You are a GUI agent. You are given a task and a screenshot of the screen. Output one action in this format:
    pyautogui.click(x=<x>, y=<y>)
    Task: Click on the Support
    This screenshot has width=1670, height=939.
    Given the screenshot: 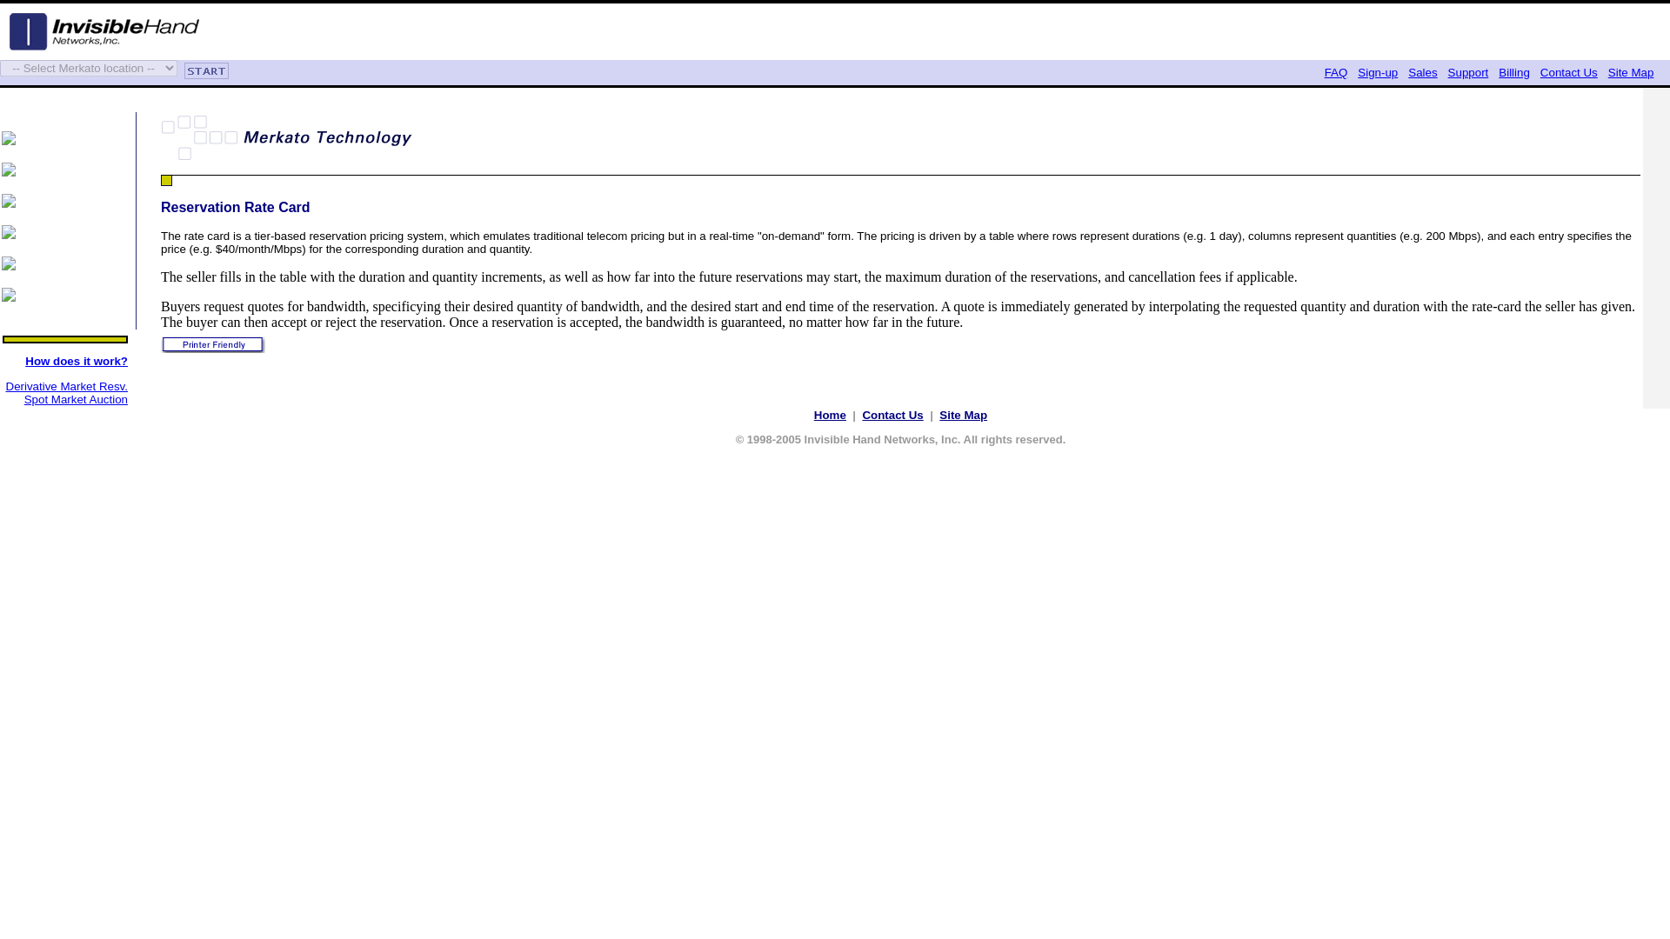 What is the action you would take?
    pyautogui.click(x=1468, y=71)
    